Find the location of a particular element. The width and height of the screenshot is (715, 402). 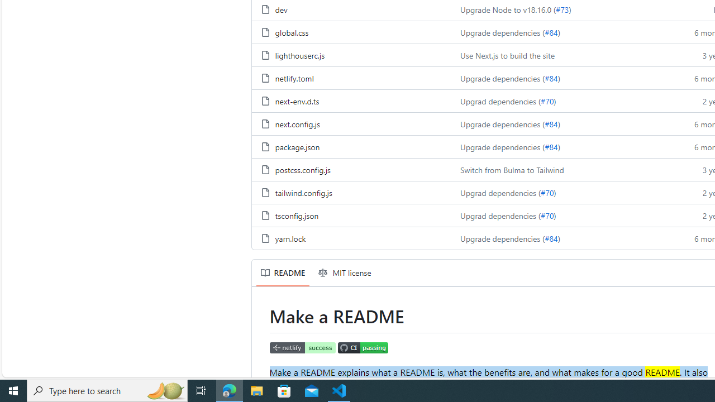

lighthouserc.js, (File) is located at coordinates (299, 55).